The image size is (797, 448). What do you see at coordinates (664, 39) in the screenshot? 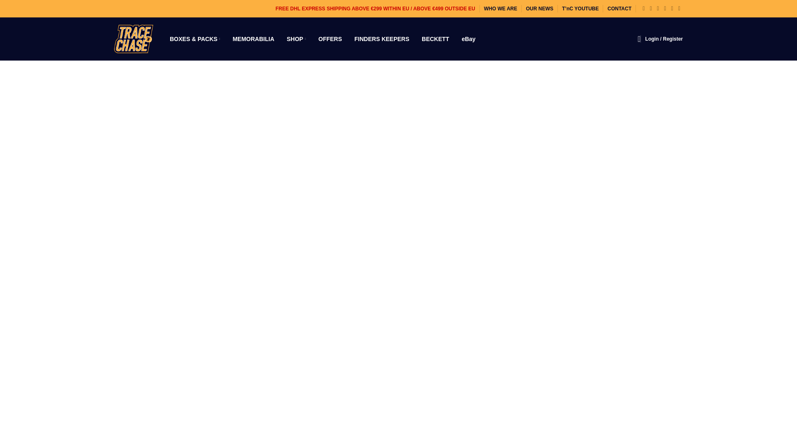
I see `My account` at bounding box center [664, 39].